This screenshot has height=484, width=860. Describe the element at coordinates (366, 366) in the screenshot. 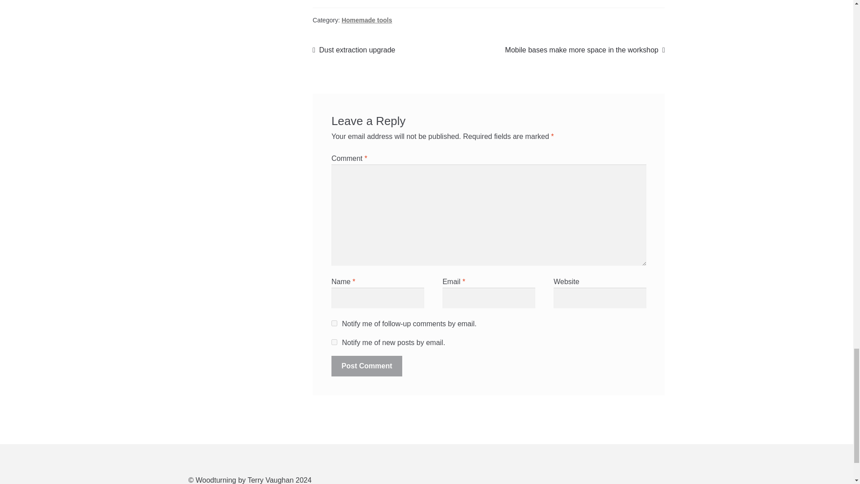

I see `Post Comment` at that location.